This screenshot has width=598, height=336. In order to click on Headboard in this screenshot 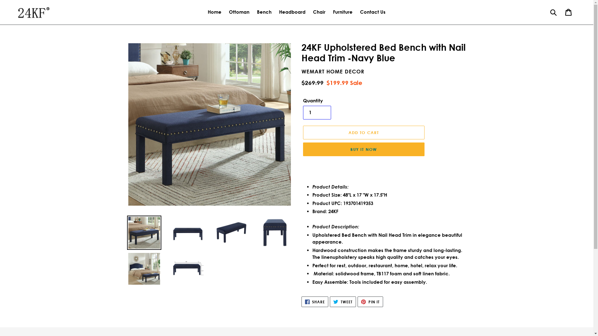, I will do `click(292, 12)`.